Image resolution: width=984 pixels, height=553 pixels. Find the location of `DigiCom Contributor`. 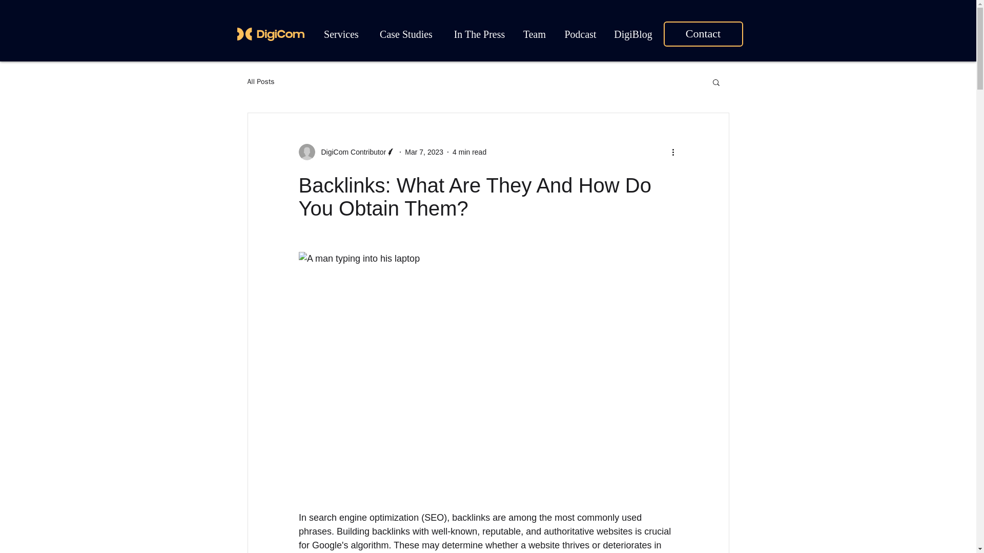

DigiCom Contributor is located at coordinates (350, 152).